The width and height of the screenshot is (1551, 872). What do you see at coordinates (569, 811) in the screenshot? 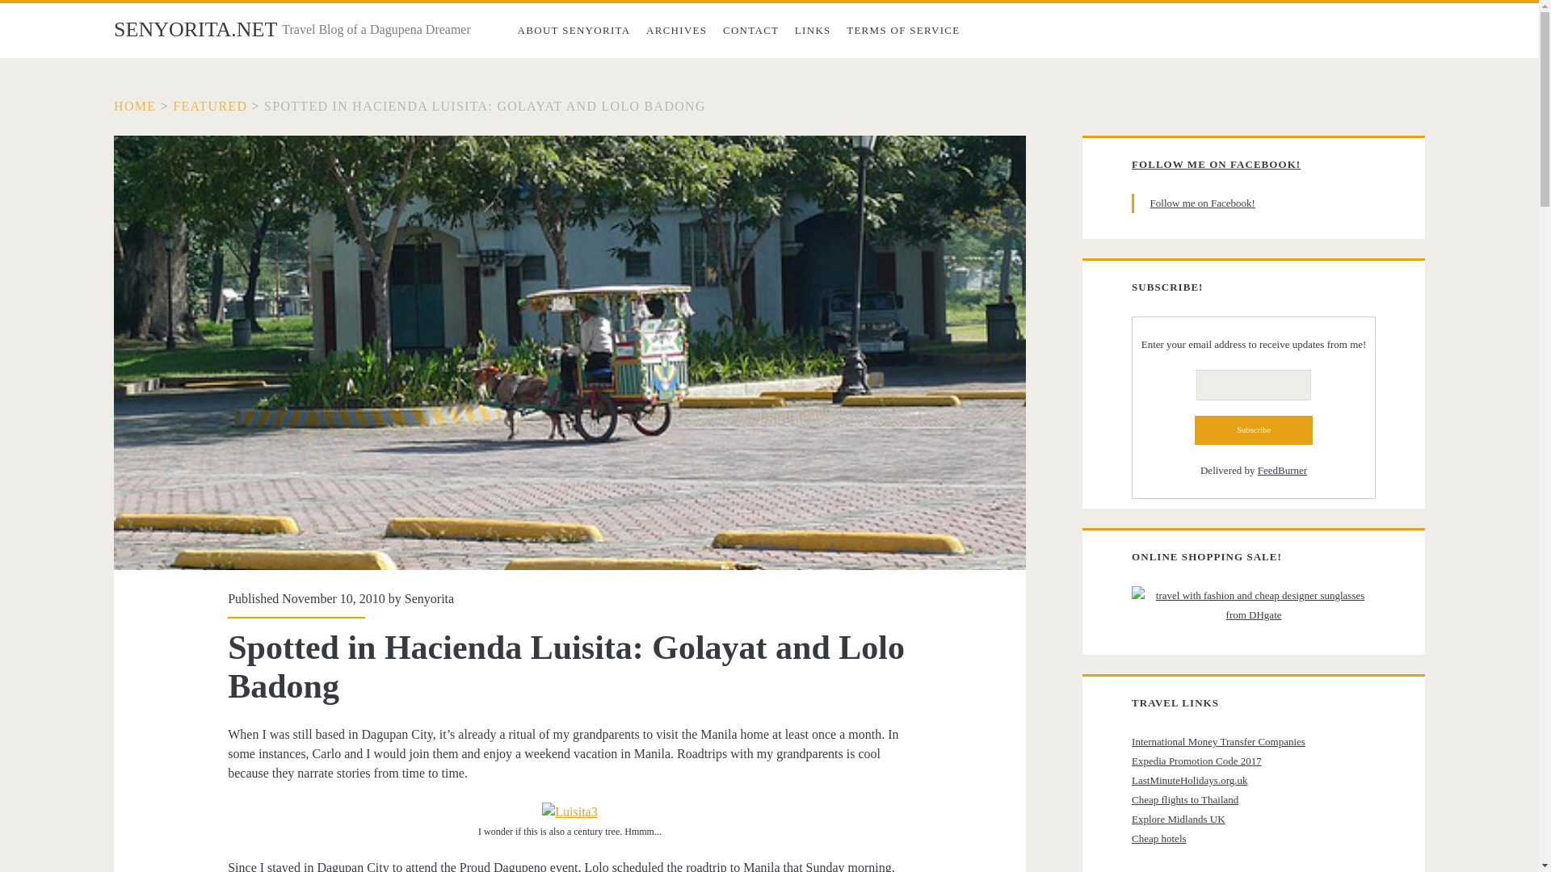
I see `Luisita3 by micamyx, on Flickr` at bounding box center [569, 811].